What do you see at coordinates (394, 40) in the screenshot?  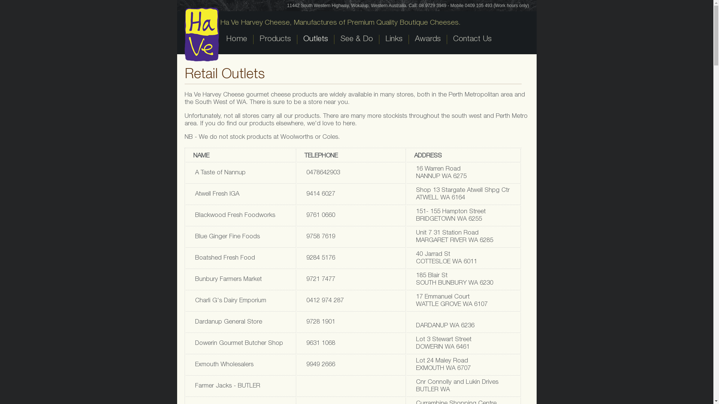 I see `Links` at bounding box center [394, 40].